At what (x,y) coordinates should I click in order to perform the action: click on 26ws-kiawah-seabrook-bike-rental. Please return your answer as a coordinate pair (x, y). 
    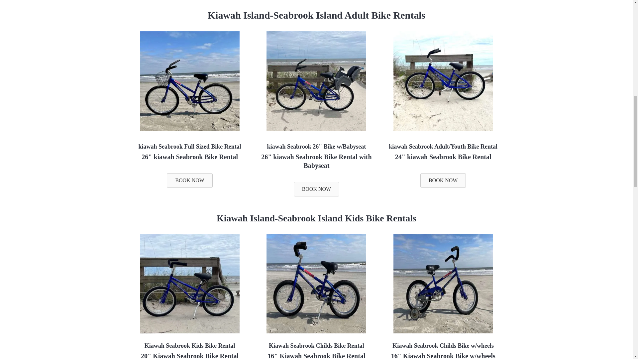
    Looking at the image, I should click on (316, 81).